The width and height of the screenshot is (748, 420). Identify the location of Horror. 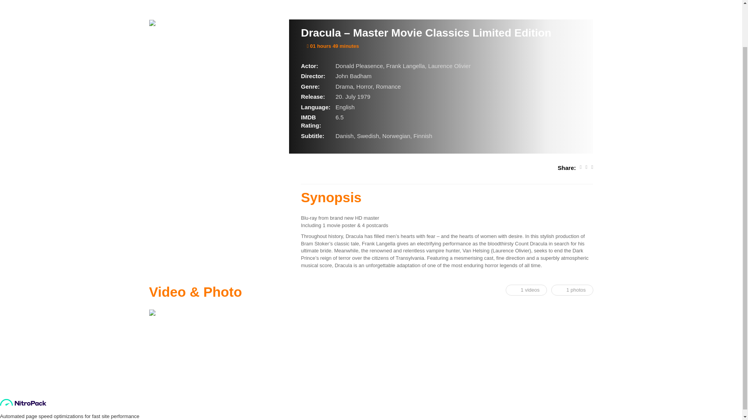
(365, 86).